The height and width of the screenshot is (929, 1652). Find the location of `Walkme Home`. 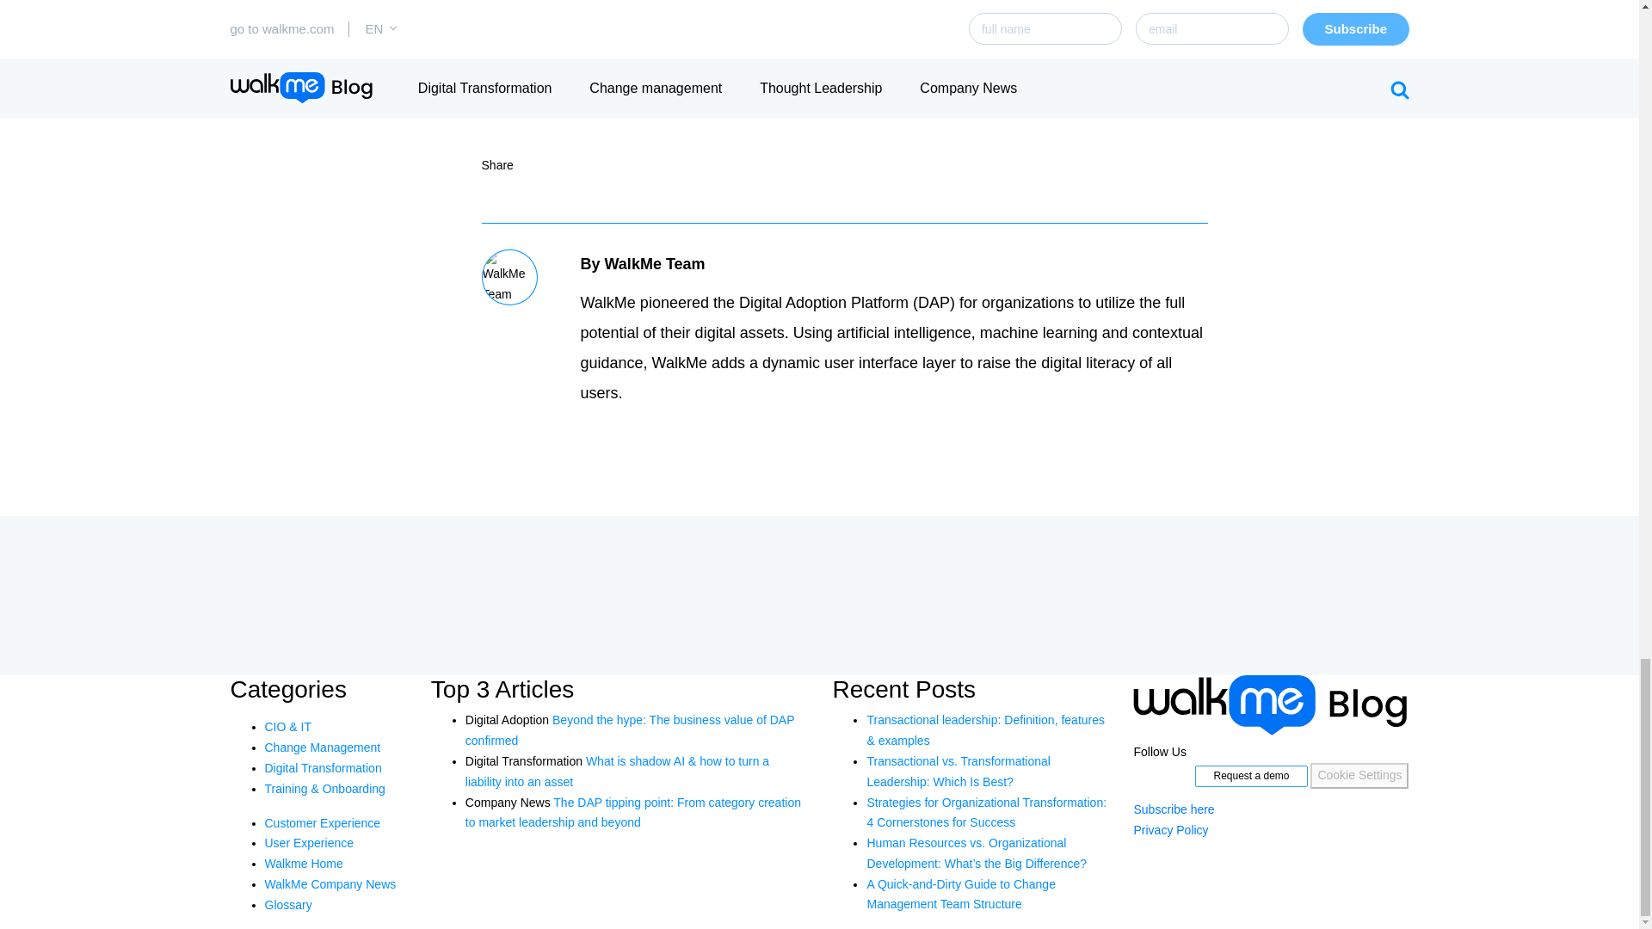

Walkme Home is located at coordinates (304, 863).